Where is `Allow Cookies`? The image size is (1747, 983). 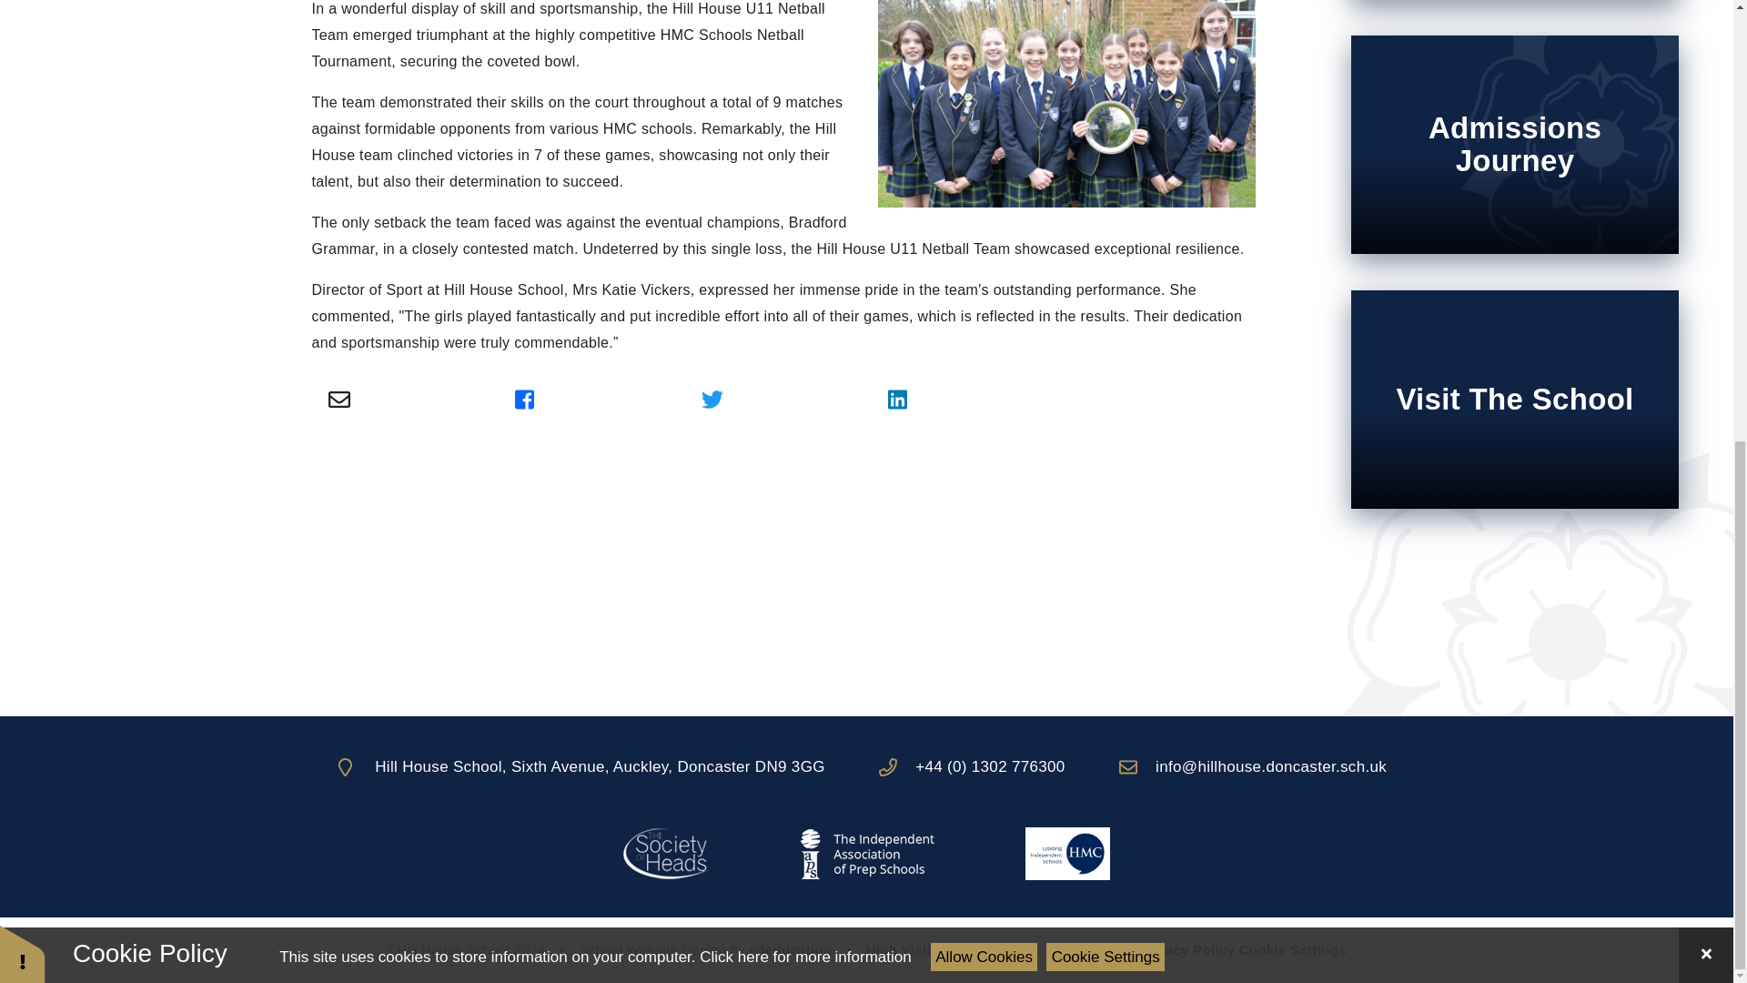
Allow Cookies is located at coordinates (985, 162).